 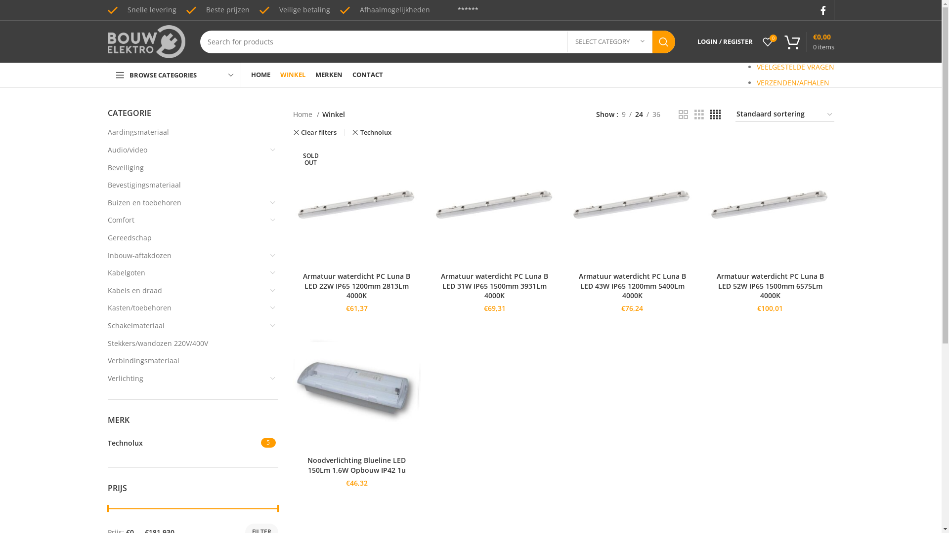 What do you see at coordinates (795, 67) in the screenshot?
I see `VEELGESTELDE VRAGEN` at bounding box center [795, 67].